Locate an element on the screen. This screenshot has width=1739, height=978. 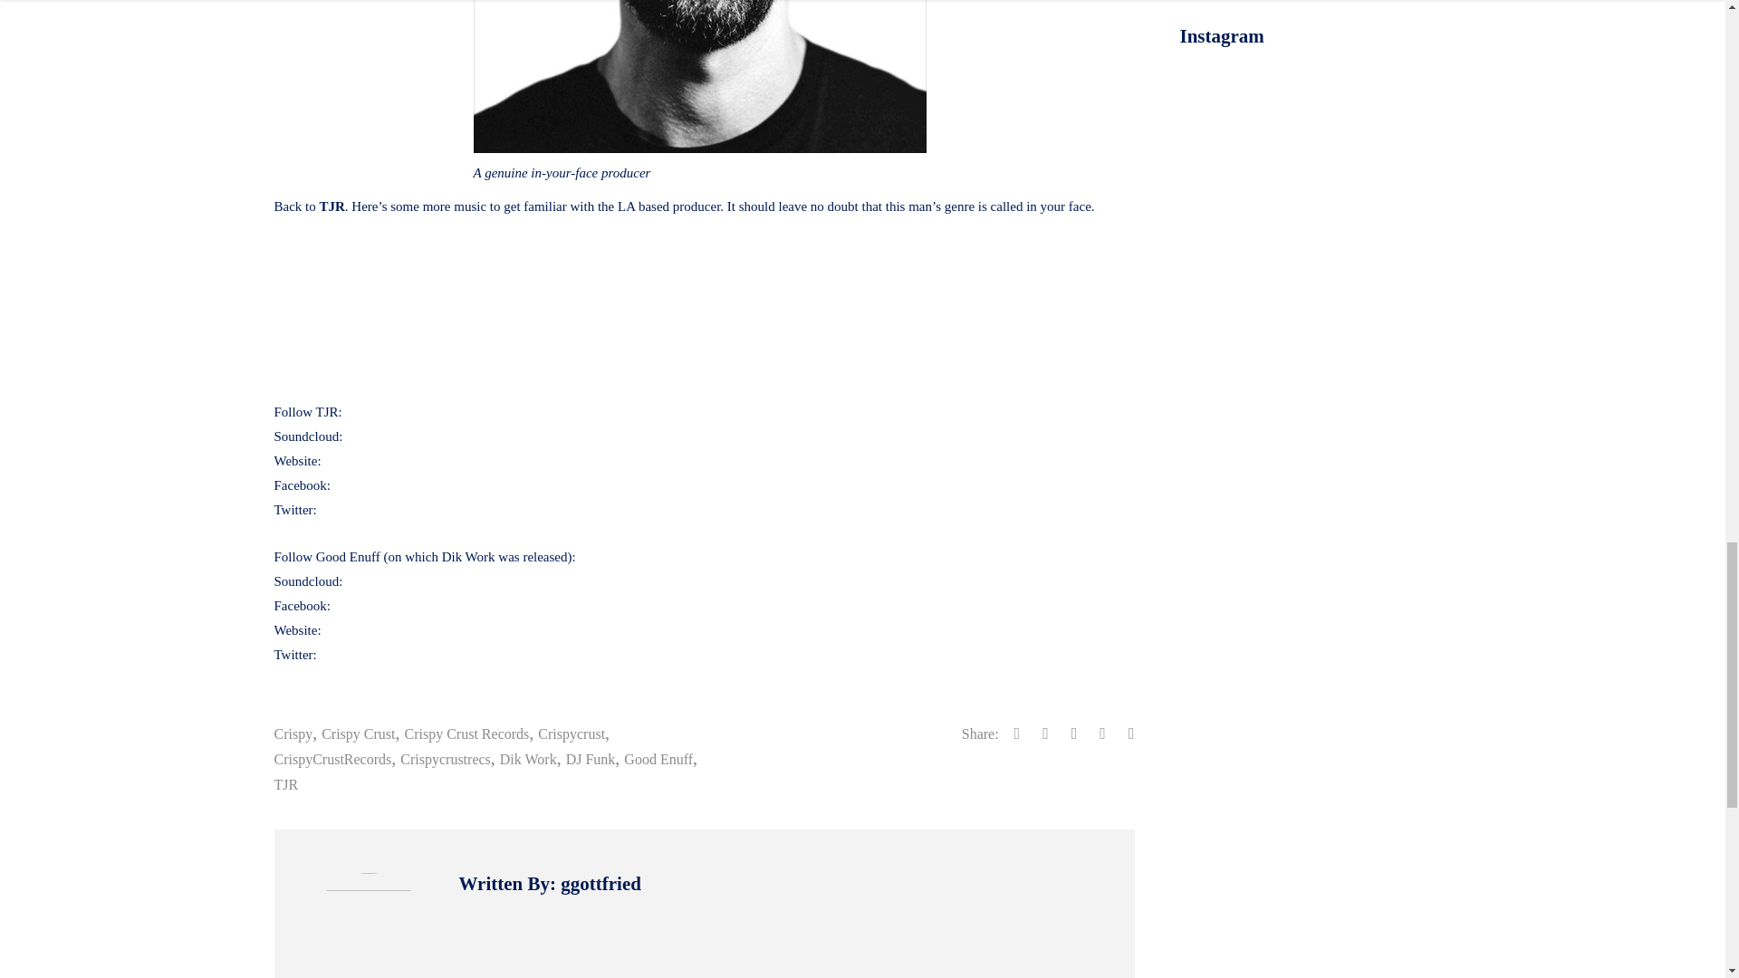
goodenuff.com is located at coordinates (365, 630).